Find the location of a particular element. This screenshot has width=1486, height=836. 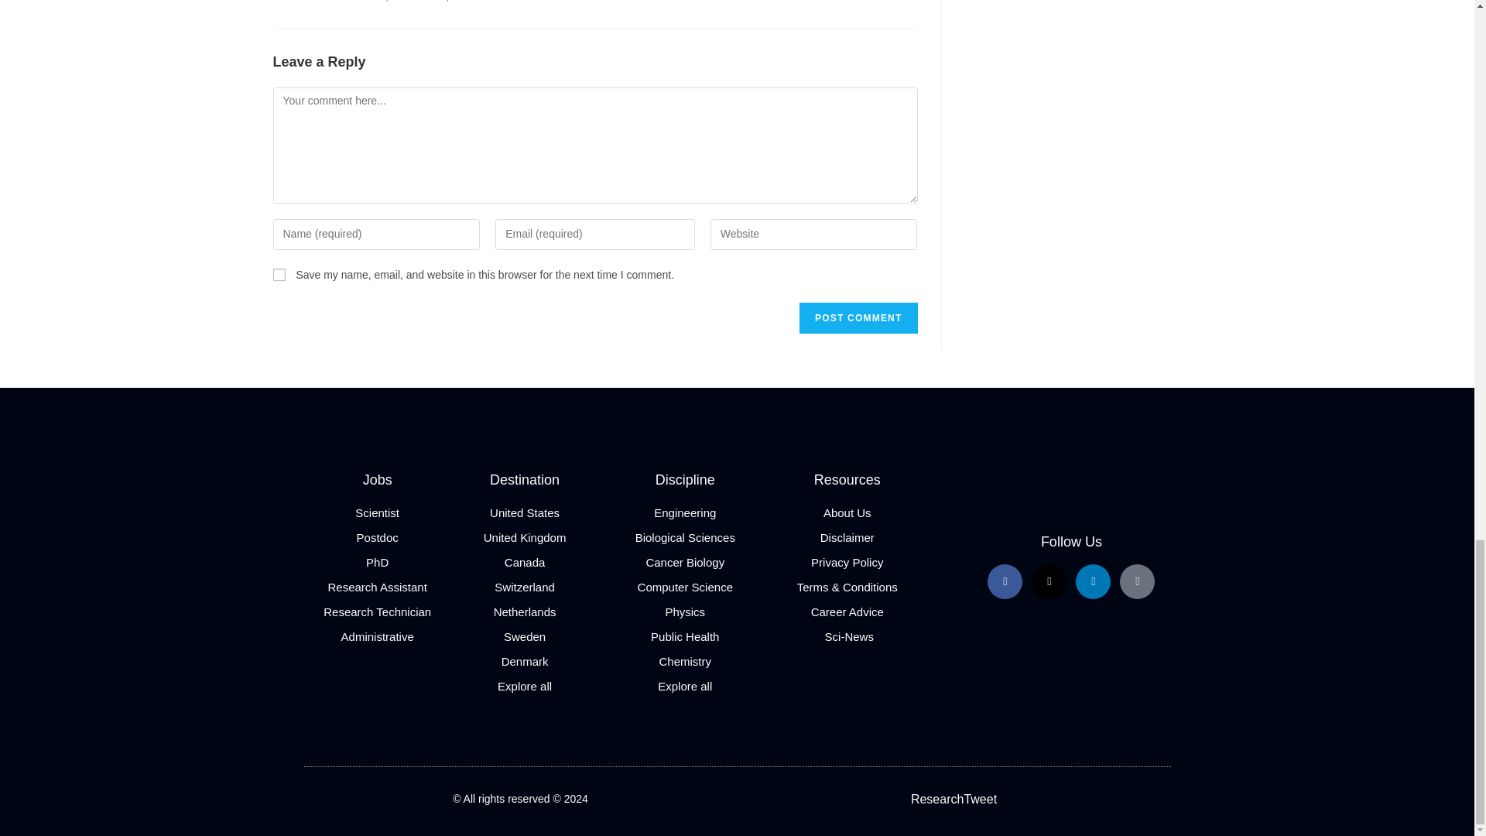

Post Comment is located at coordinates (858, 317).